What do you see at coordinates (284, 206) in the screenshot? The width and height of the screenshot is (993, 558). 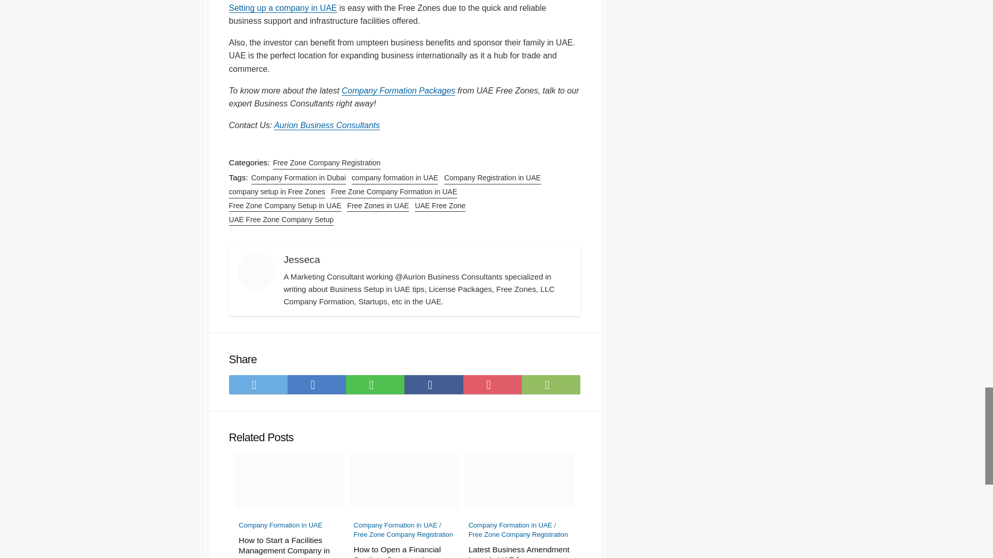 I see `Free Zone Company Setup in UAE` at bounding box center [284, 206].